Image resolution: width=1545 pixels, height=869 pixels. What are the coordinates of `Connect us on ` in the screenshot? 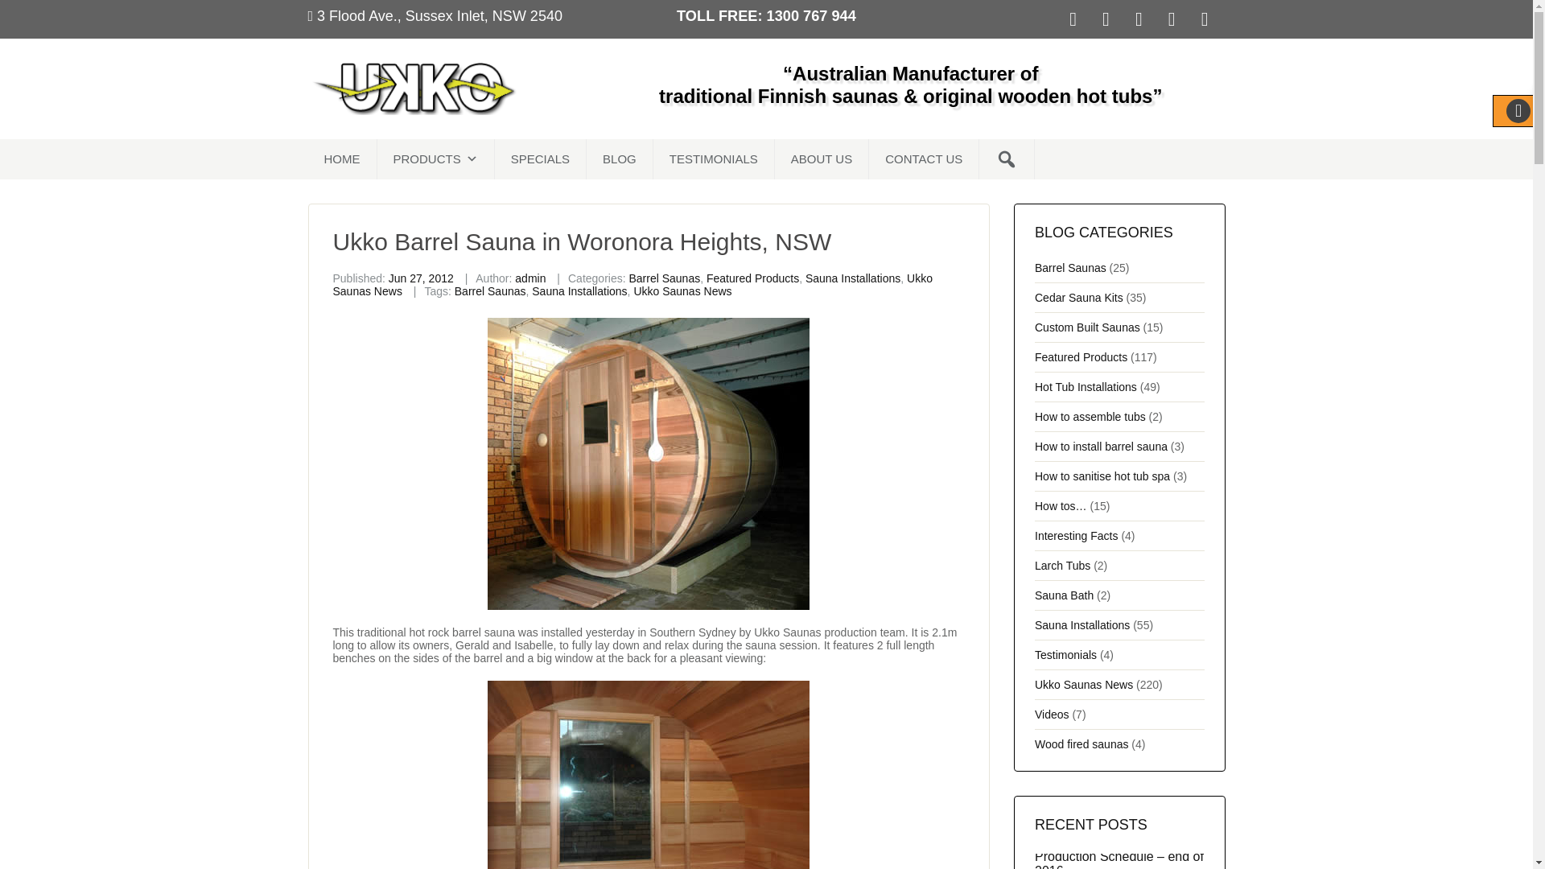 It's located at (1176, 18).